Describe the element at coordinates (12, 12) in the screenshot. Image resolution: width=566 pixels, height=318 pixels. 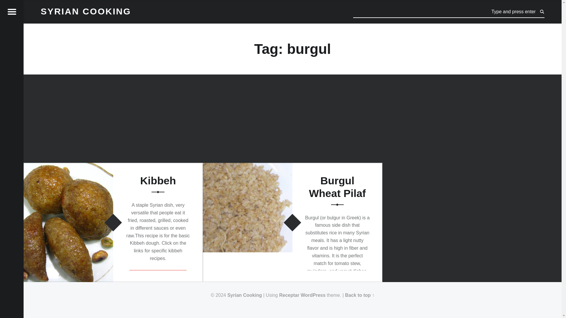
I see `Menu` at that location.